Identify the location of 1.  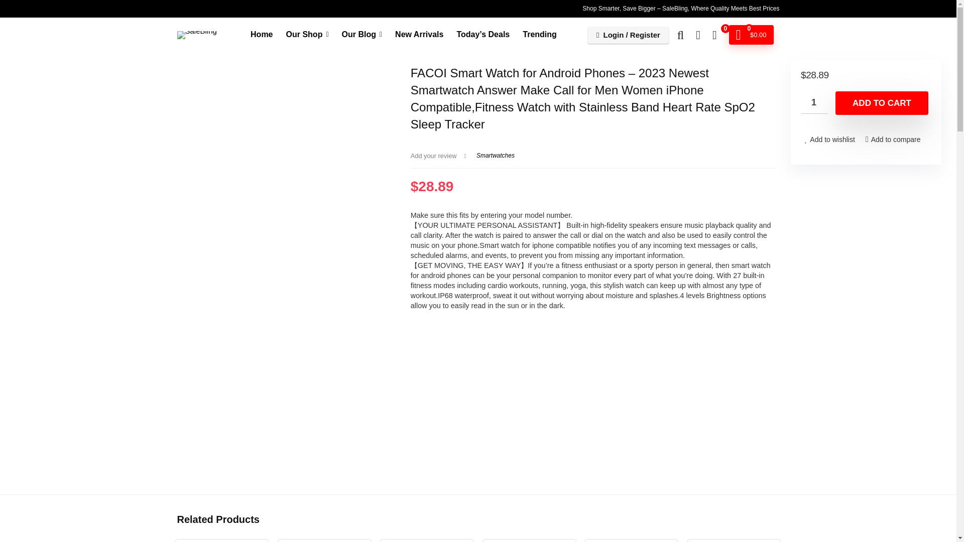
(814, 102).